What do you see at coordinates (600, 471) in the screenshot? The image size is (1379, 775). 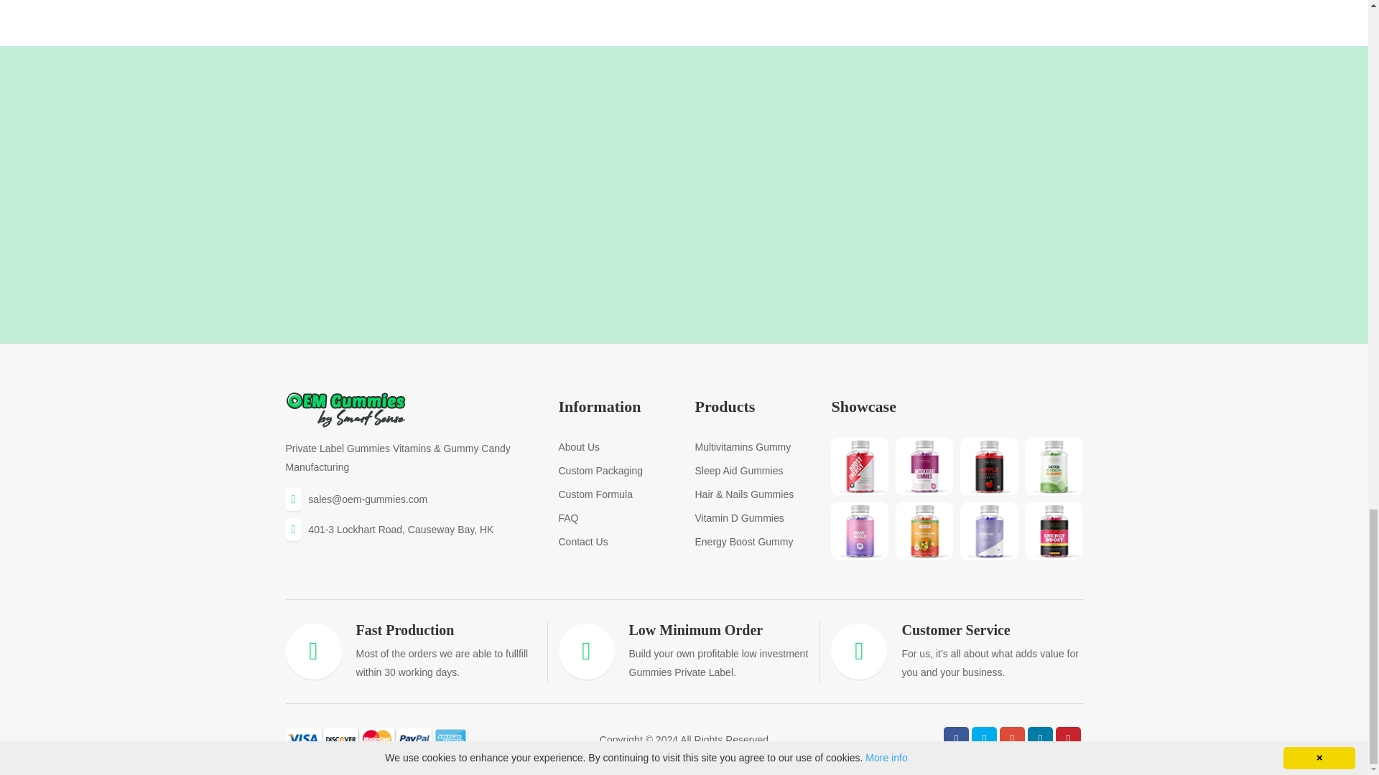 I see `Custom Packaging` at bounding box center [600, 471].